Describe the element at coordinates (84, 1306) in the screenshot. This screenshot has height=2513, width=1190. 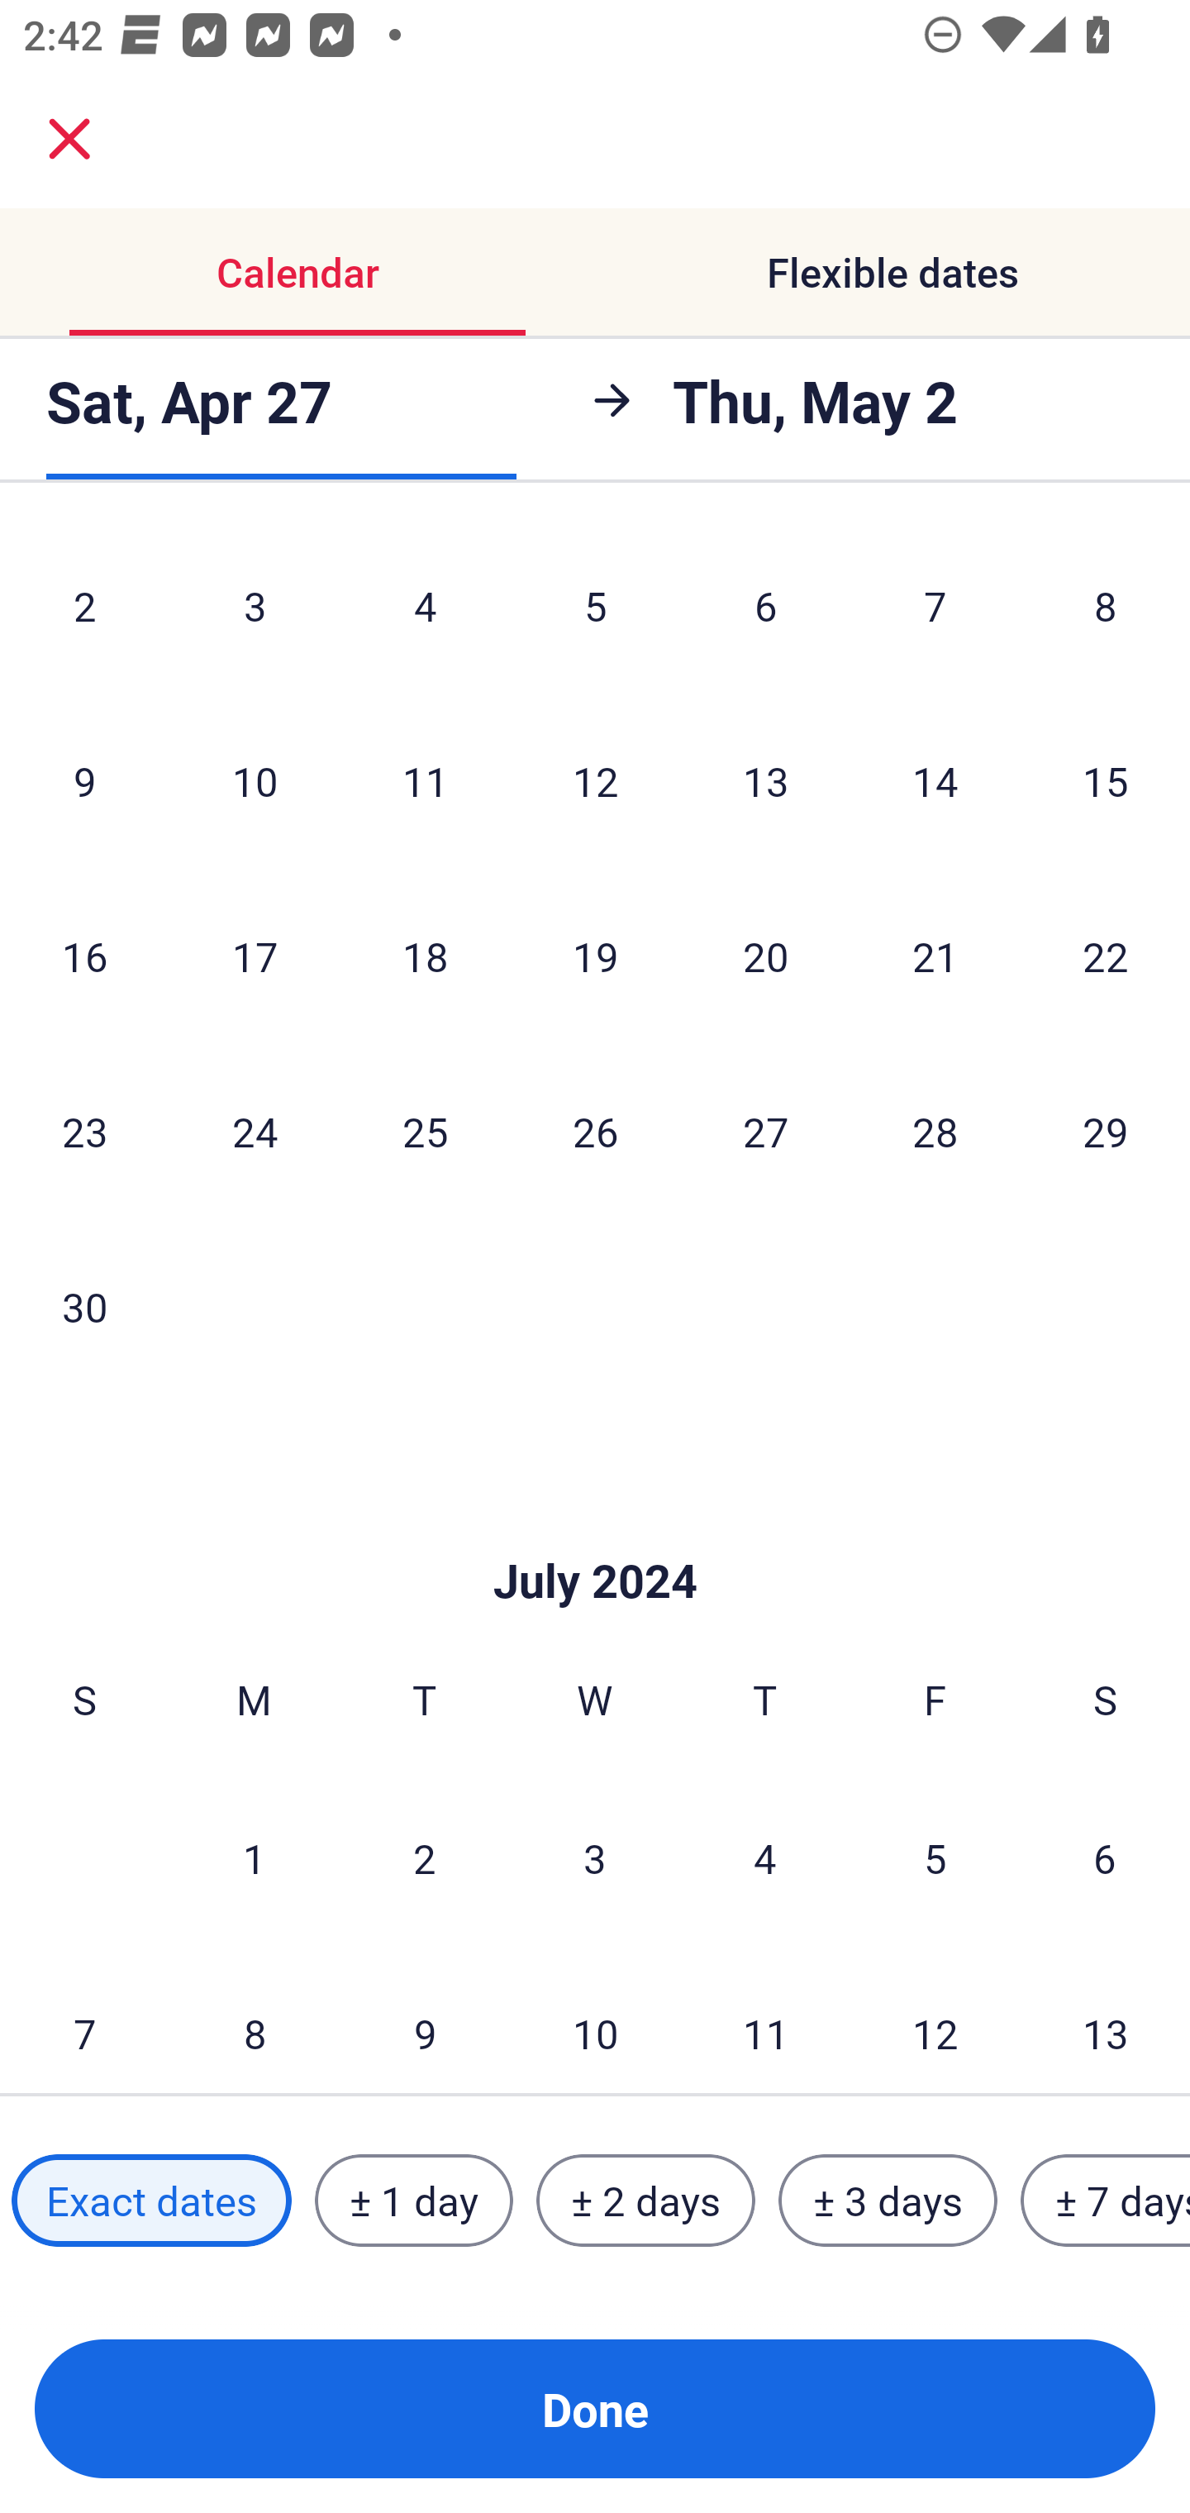
I see `30 Sunday, June 30, 2024` at that location.